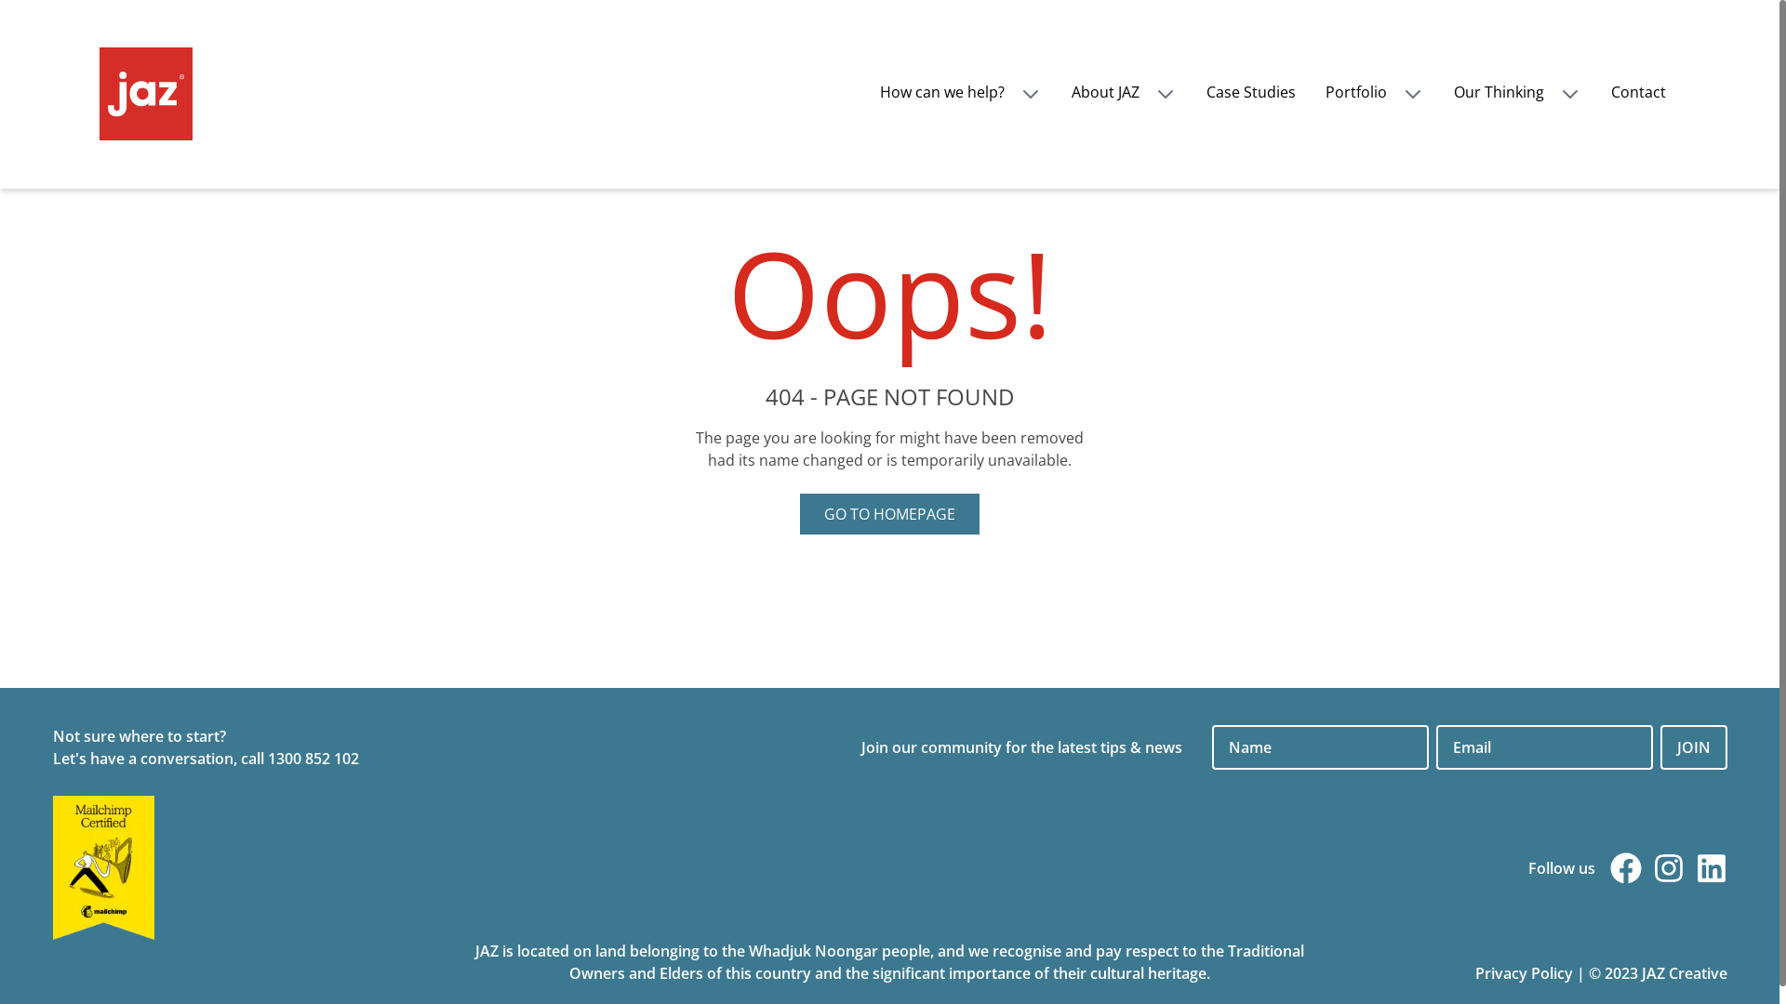 Image resolution: width=1786 pixels, height=1004 pixels. What do you see at coordinates (1516, 92) in the screenshot?
I see `Our Thinking` at bounding box center [1516, 92].